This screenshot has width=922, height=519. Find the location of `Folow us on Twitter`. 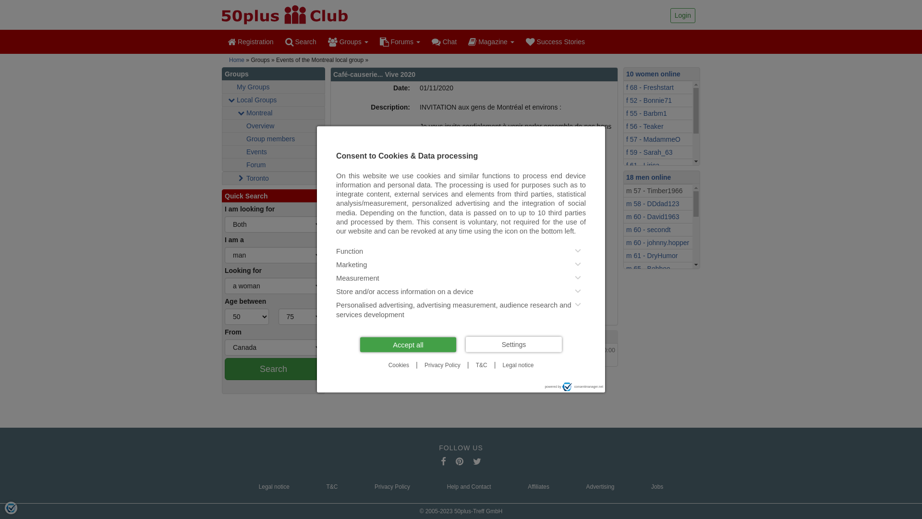

Folow us on Twitter is located at coordinates (477, 461).